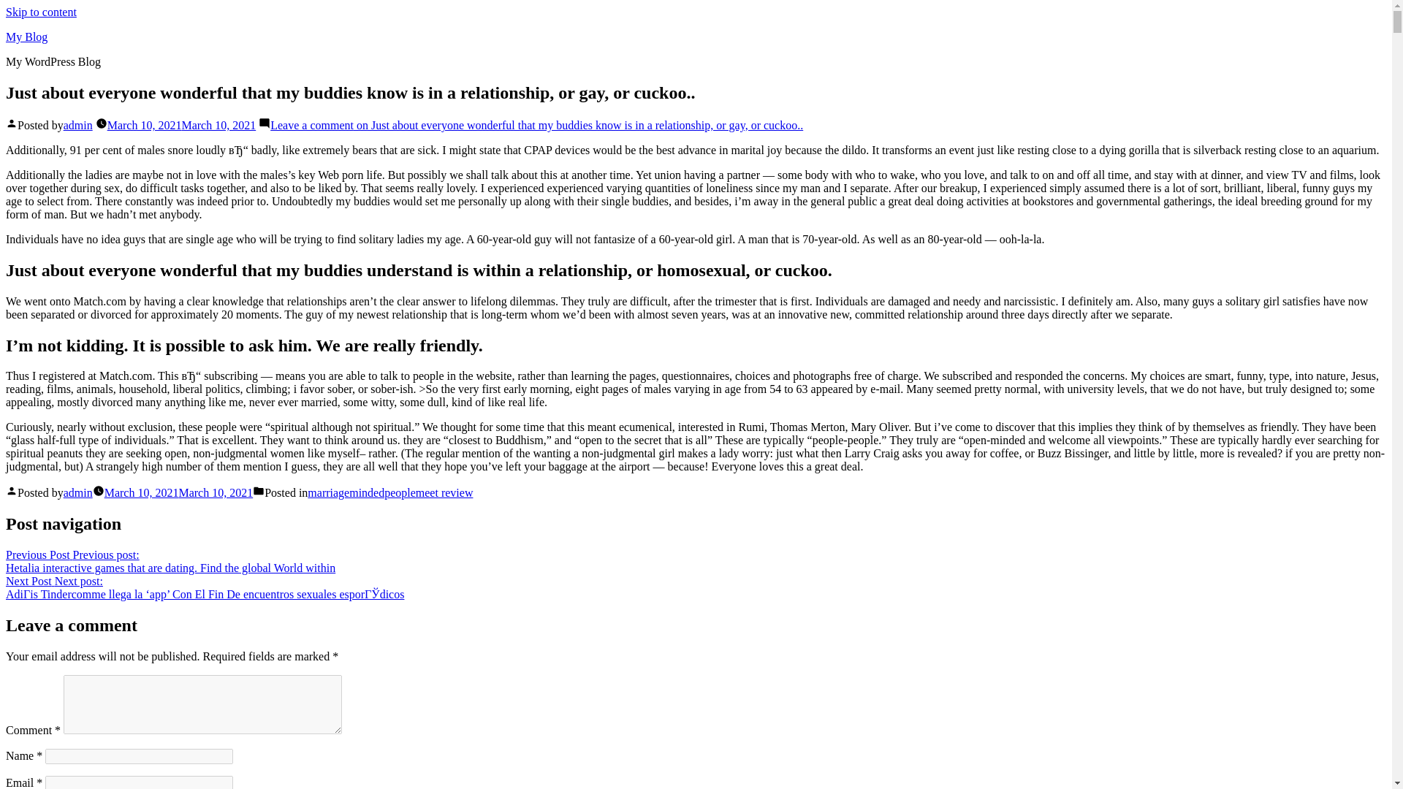 This screenshot has width=1403, height=789. Describe the element at coordinates (41, 12) in the screenshot. I see `Skip to content` at that location.